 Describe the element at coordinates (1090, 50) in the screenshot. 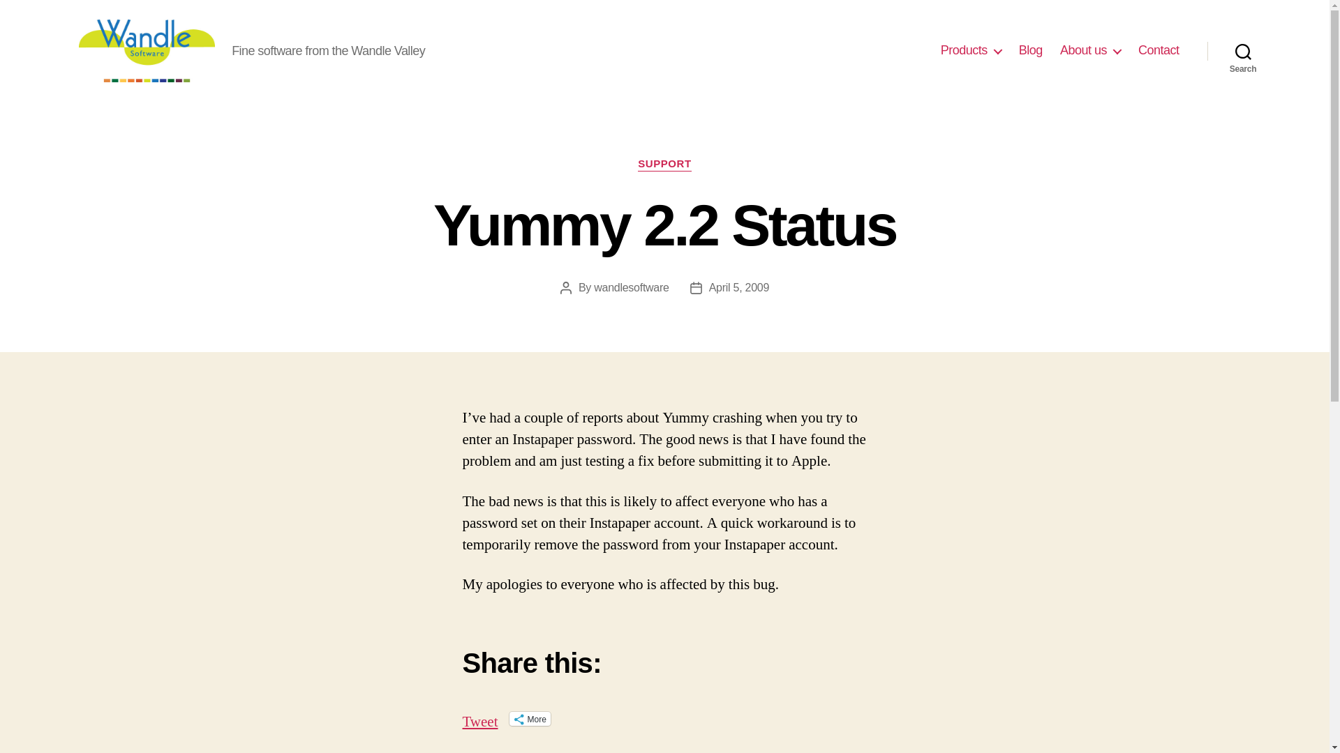

I see `About us` at that location.